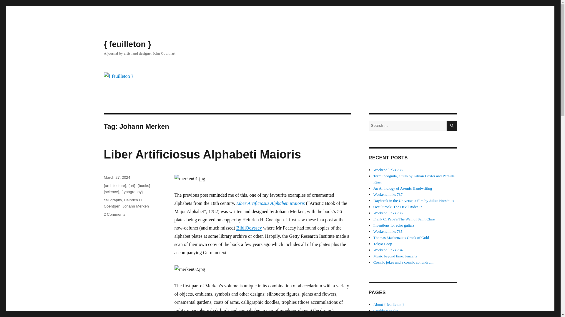  I want to click on Tokyo Loop, so click(383, 244).